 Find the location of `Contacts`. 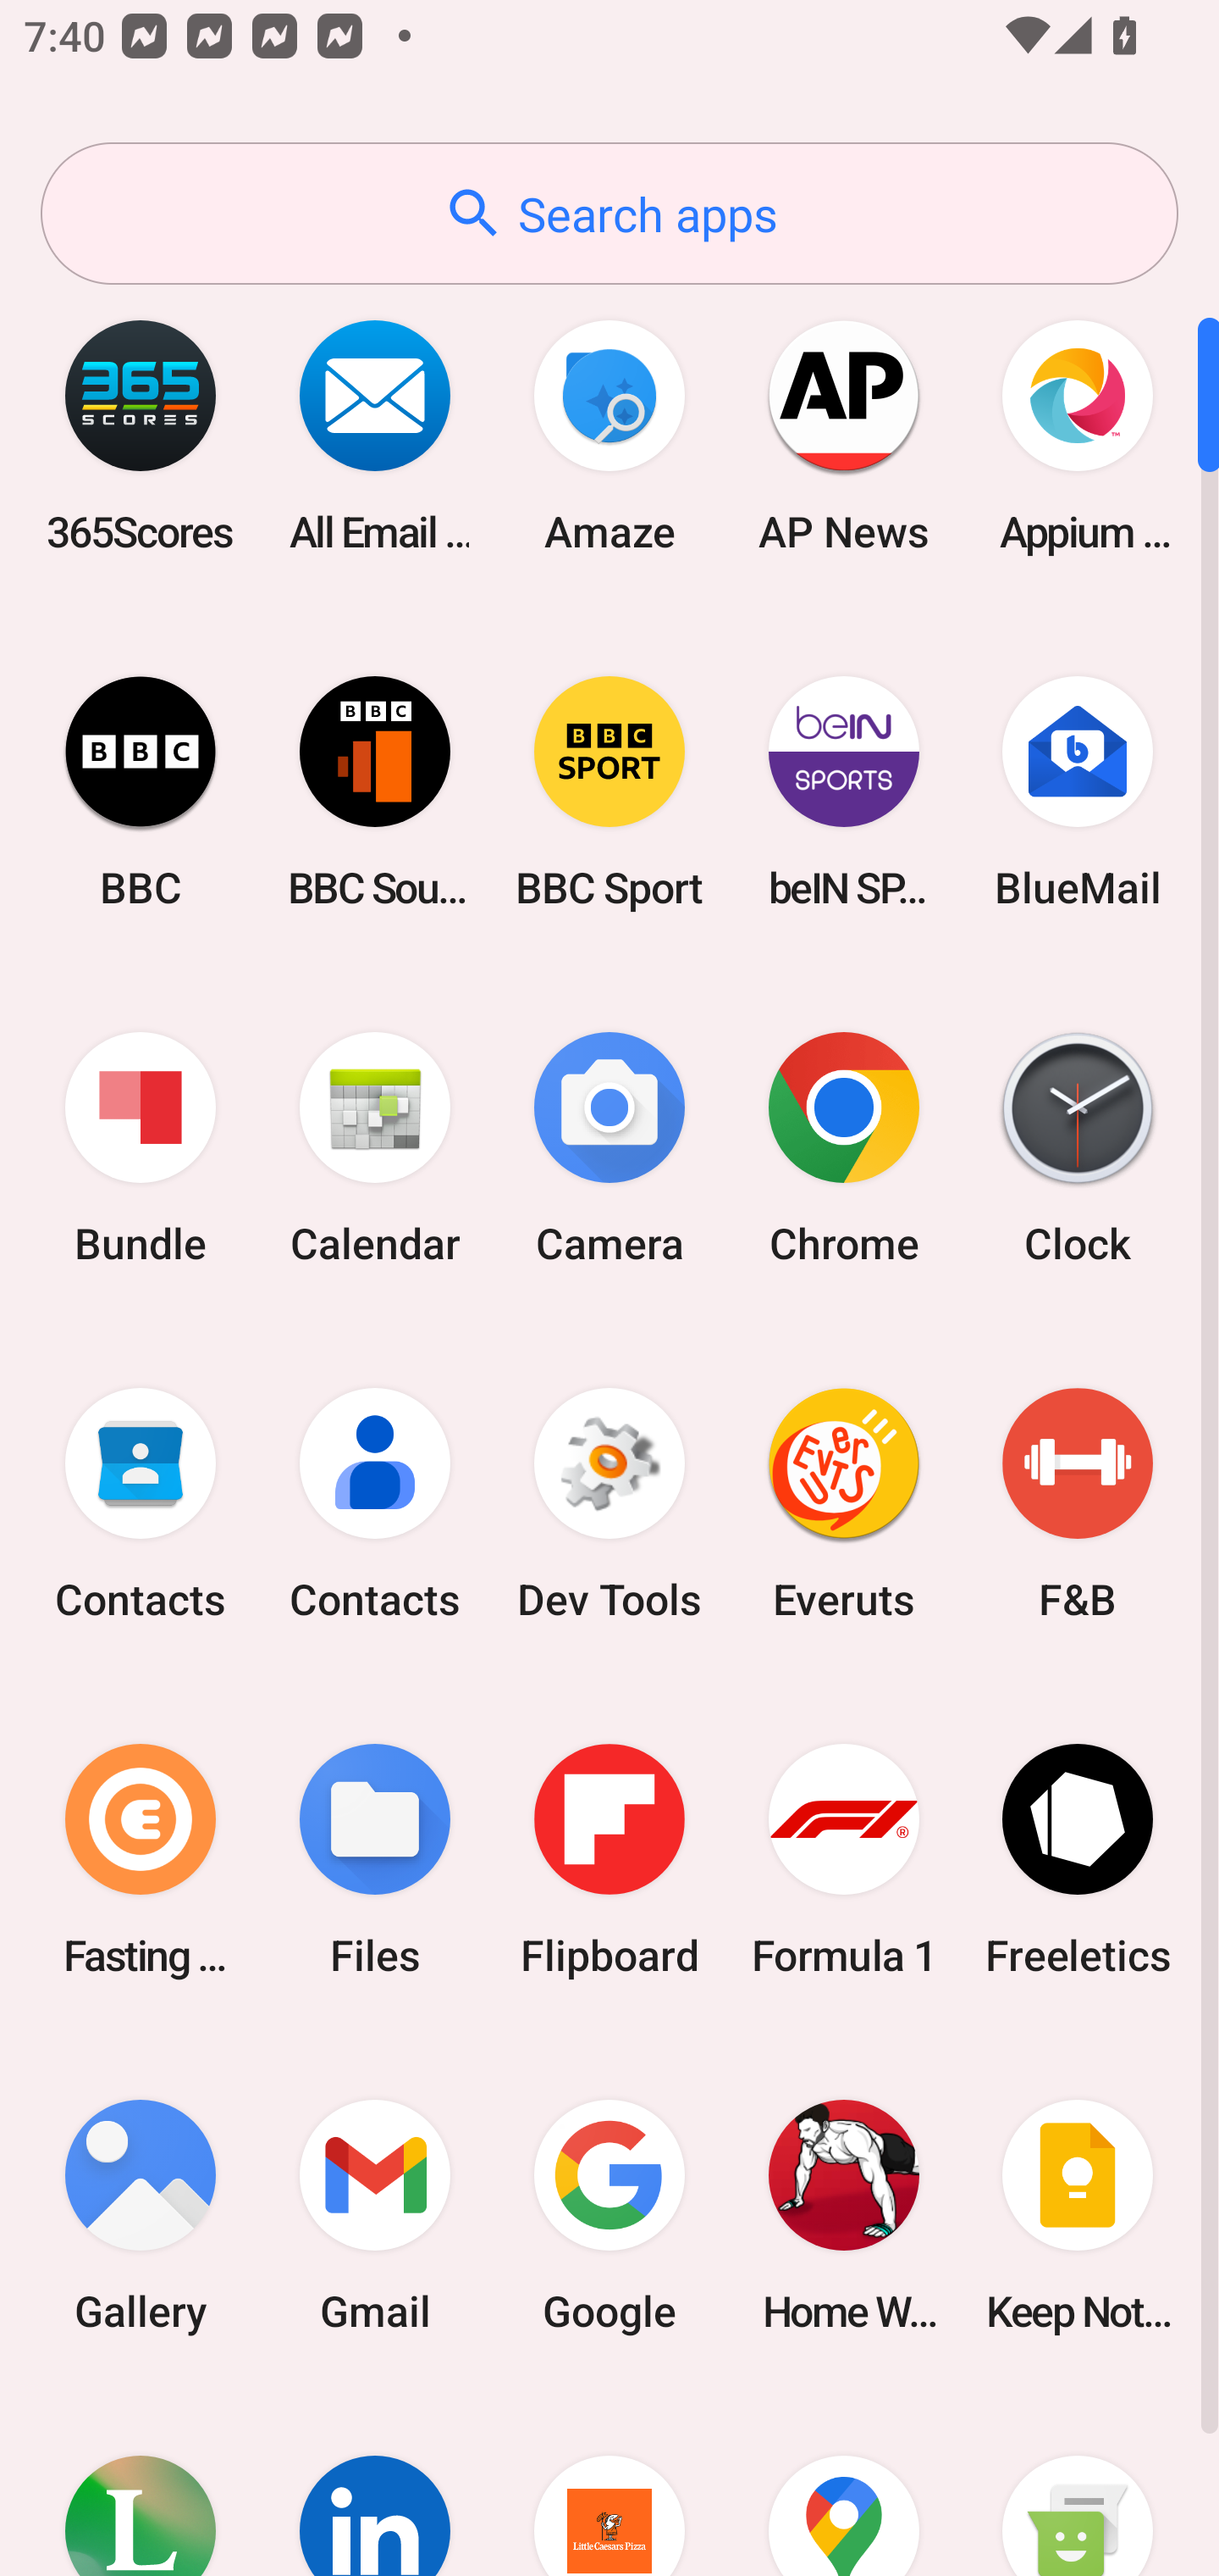

Contacts is located at coordinates (375, 1504).